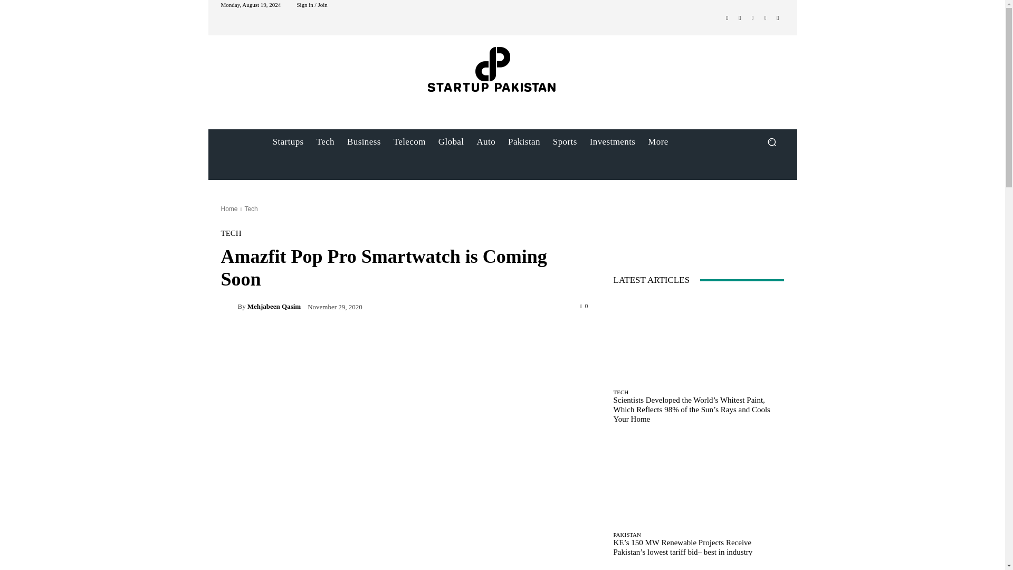  Describe the element at coordinates (364, 141) in the screenshot. I see `Business` at that location.